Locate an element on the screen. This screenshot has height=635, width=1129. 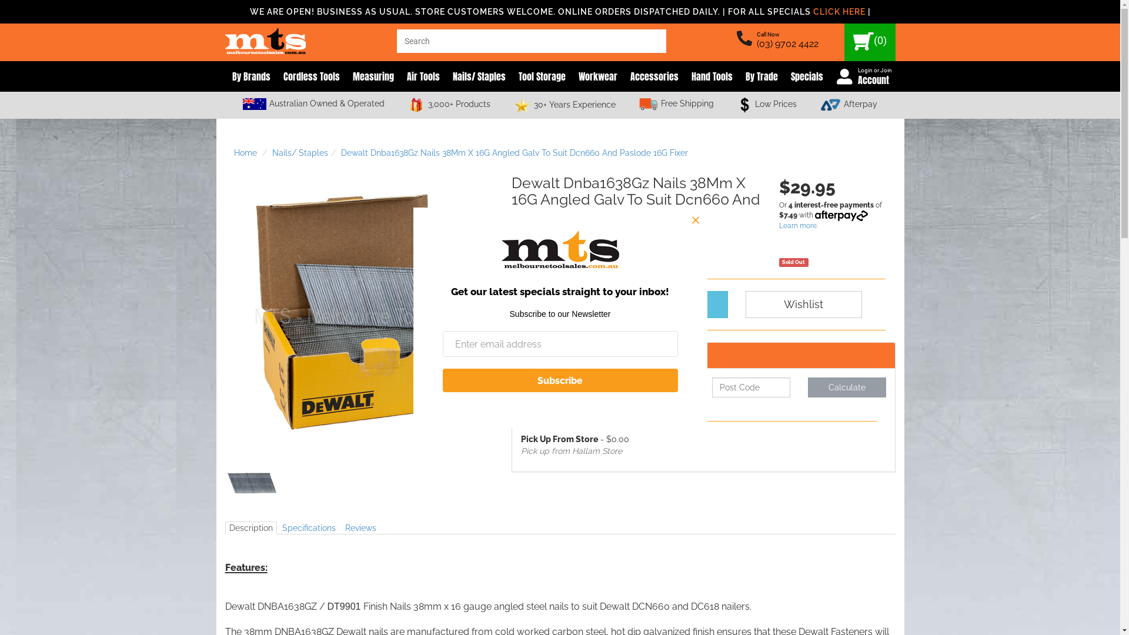
Nails/ Staples is located at coordinates (300, 153).